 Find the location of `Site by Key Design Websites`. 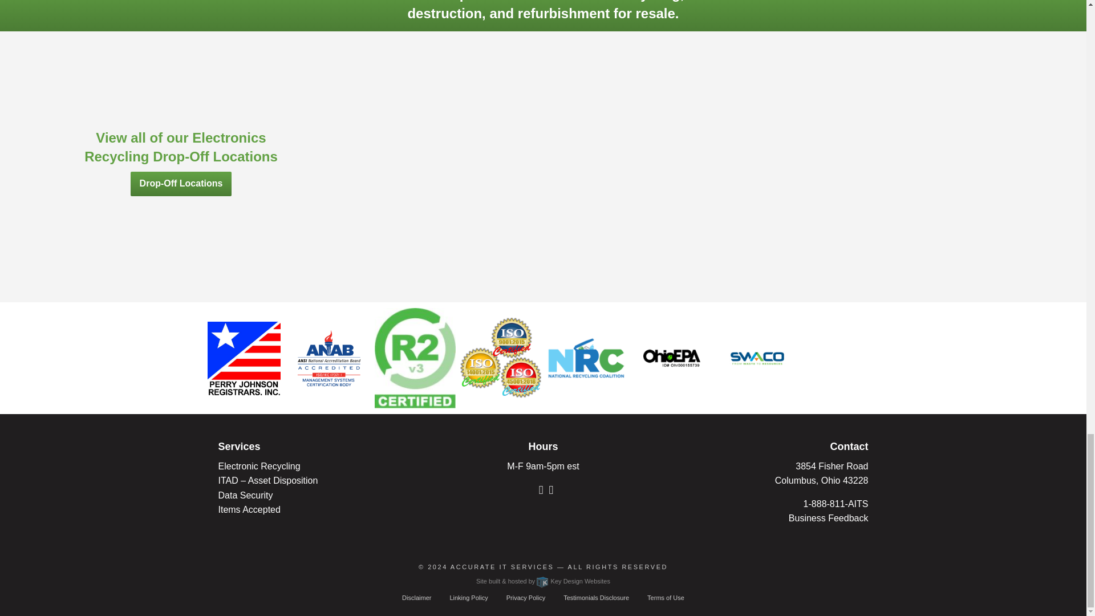

Site by Key Design Websites is located at coordinates (543, 581).